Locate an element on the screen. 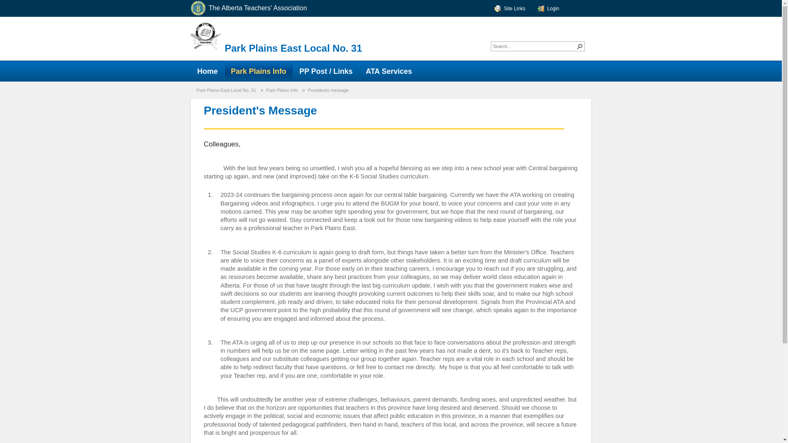 The height and width of the screenshot is (443, 788). Search... is located at coordinates (534, 46).